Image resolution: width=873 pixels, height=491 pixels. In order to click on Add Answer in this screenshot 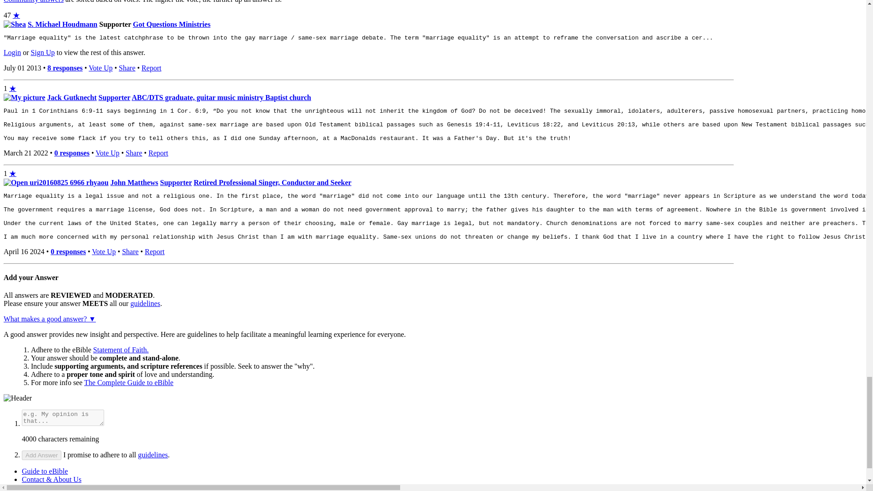, I will do `click(41, 455)`.